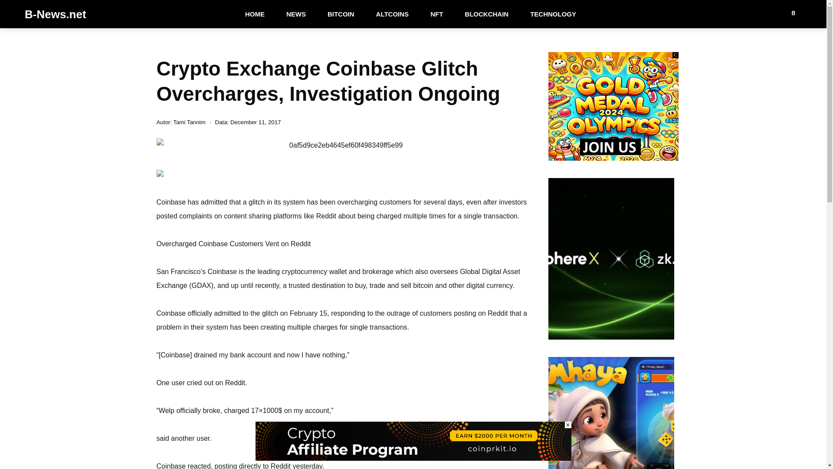 The width and height of the screenshot is (833, 469). Describe the element at coordinates (436, 14) in the screenshot. I see `NFT` at that location.